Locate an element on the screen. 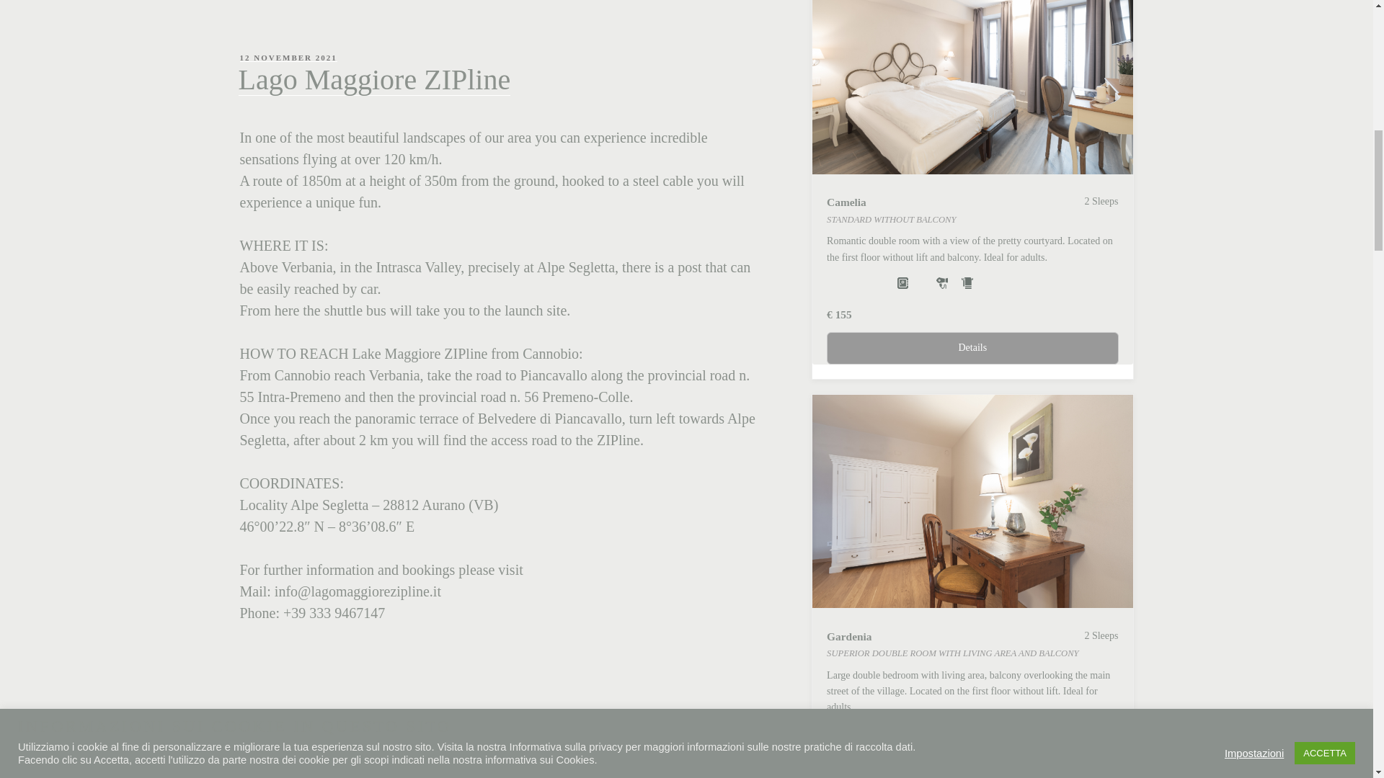 The width and height of the screenshot is (1384, 778). 12 NOVEMBER 2021 is located at coordinates (288, 58).